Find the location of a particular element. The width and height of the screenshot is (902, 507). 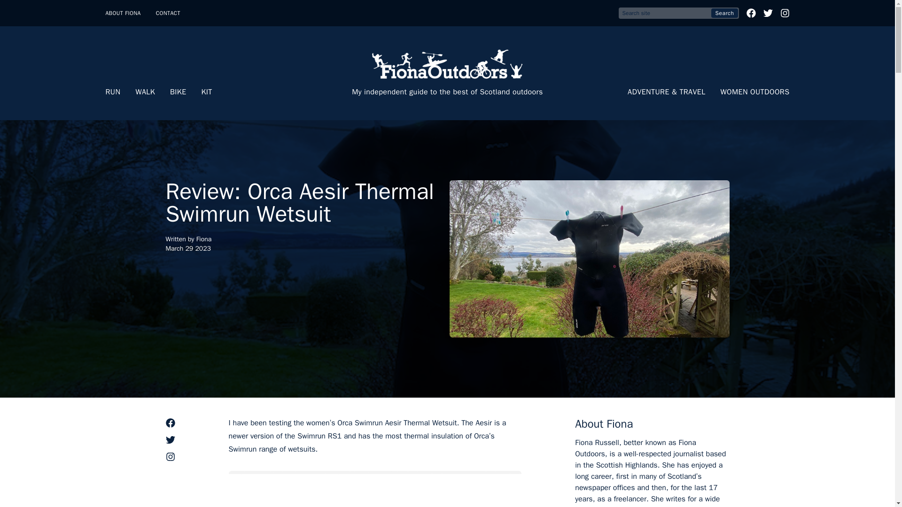

My independent guide to the best of Scotland outdoors is located at coordinates (447, 73).